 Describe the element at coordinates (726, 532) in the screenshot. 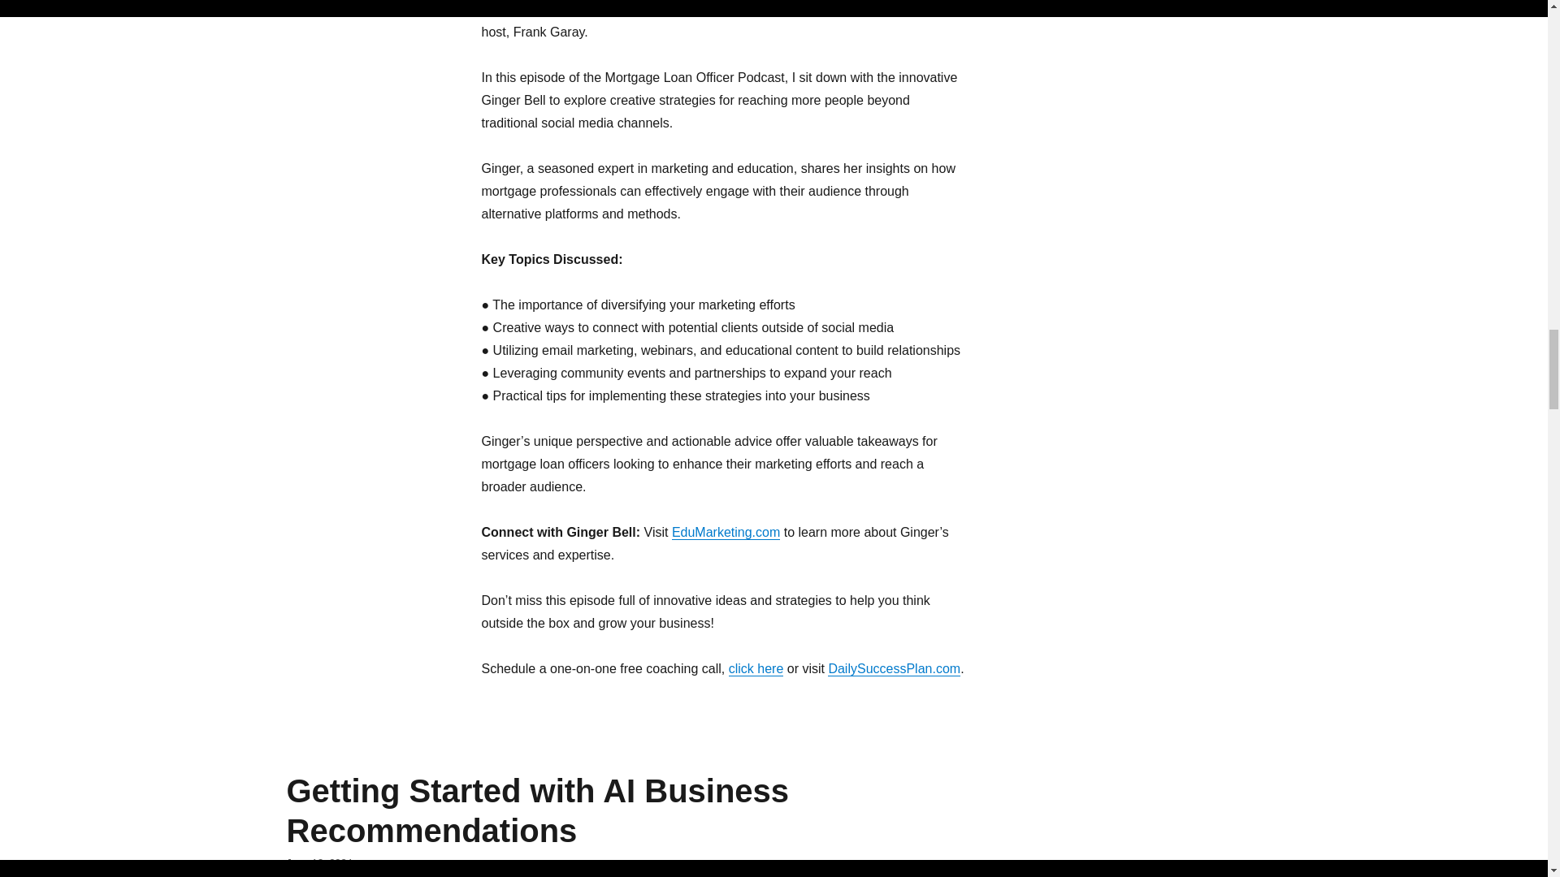

I see `EduMarketing.com` at that location.